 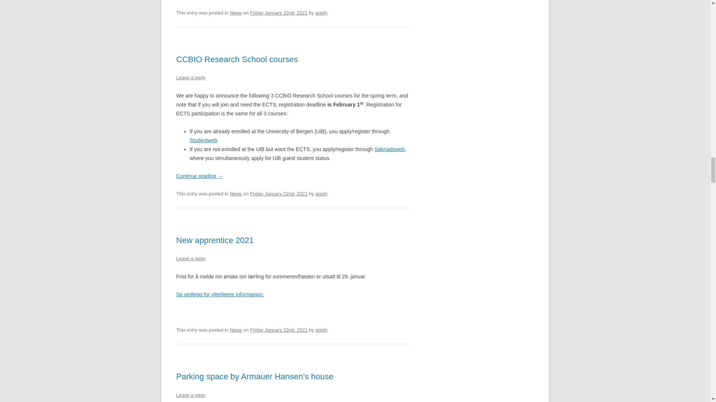 What do you see at coordinates (278, 194) in the screenshot?
I see `11:18 AM` at bounding box center [278, 194].